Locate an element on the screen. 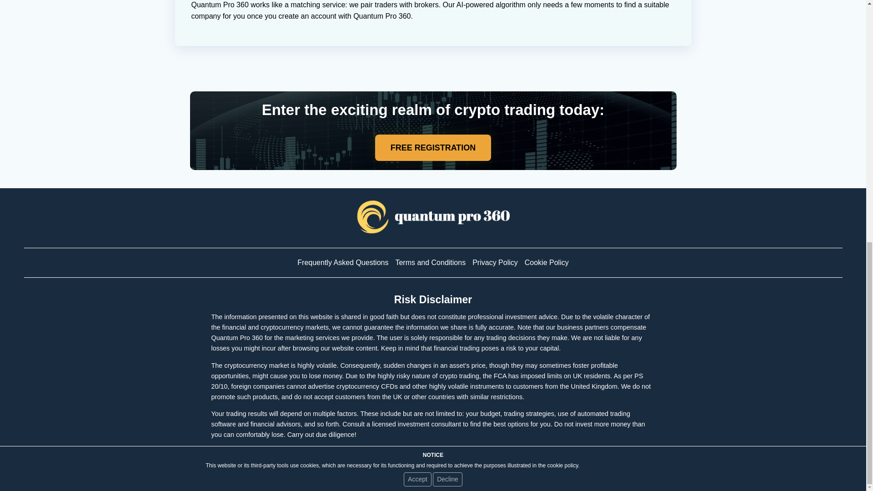  Decline is located at coordinates (447, 4).